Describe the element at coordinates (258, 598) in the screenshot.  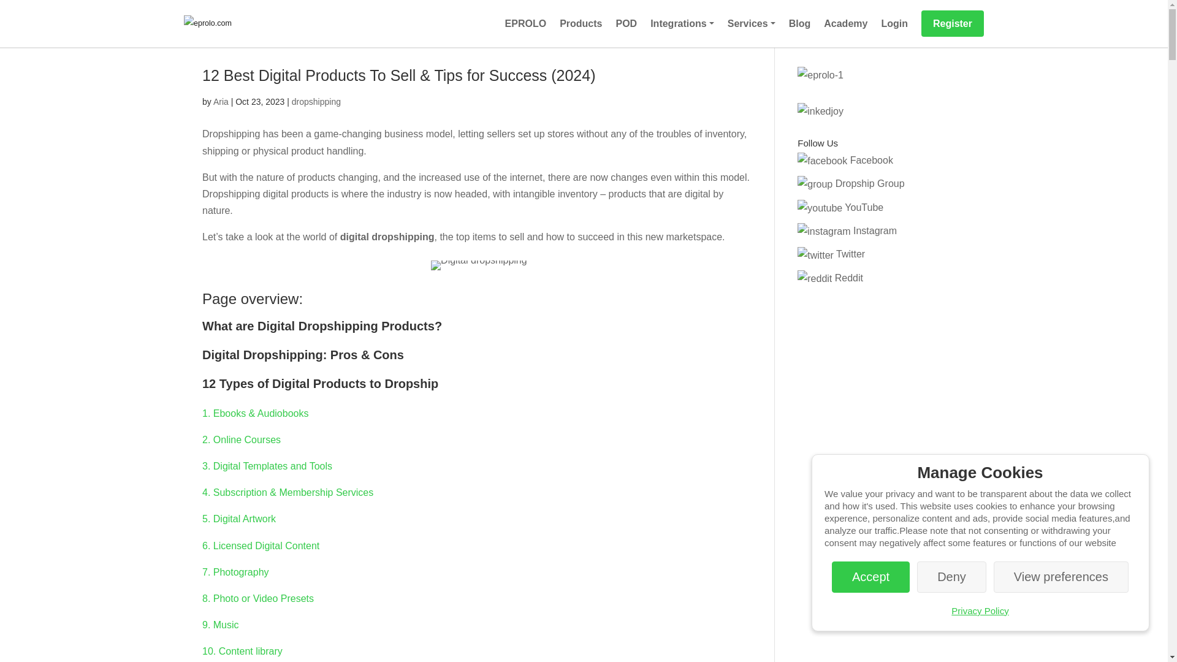
I see `8. Photo or Video Presets` at that location.